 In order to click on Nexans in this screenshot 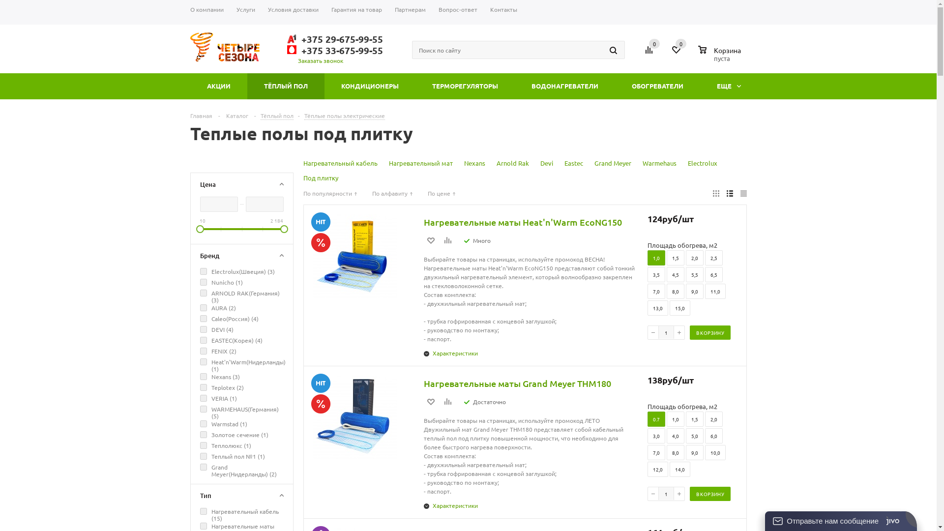, I will do `click(475, 163)`.